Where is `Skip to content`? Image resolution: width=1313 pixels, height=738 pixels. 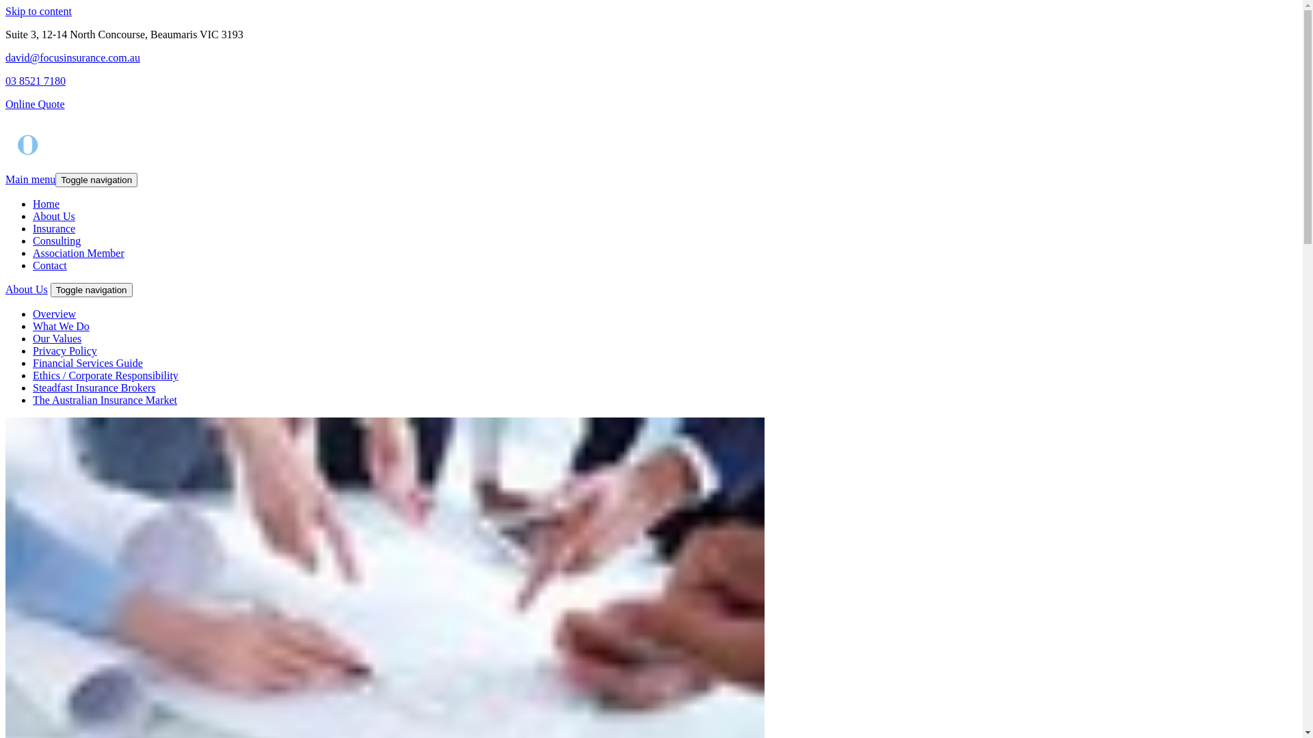 Skip to content is located at coordinates (38, 11).